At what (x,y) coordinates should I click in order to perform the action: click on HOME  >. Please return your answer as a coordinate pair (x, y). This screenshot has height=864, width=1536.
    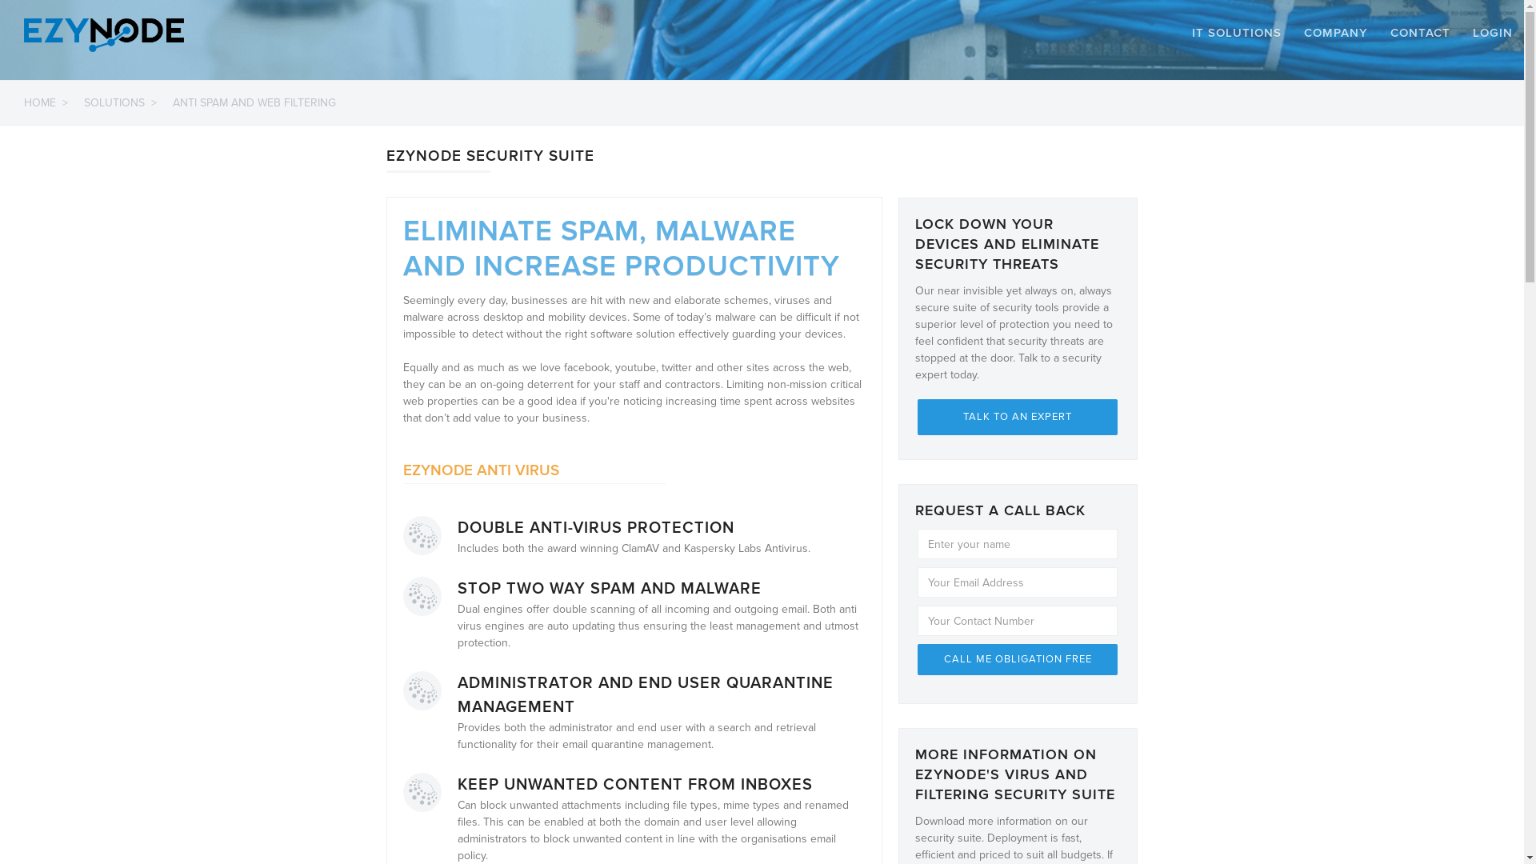
    Looking at the image, I should click on (42, 102).